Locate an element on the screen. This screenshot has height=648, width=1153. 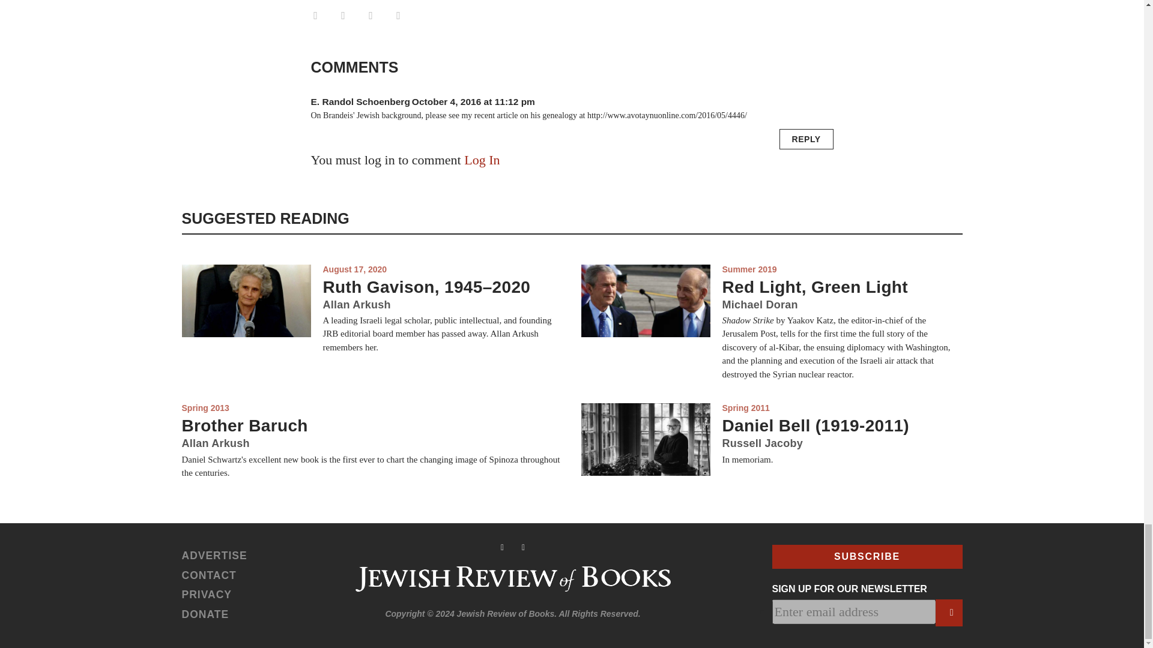
Sign Up is located at coordinates (949, 613).